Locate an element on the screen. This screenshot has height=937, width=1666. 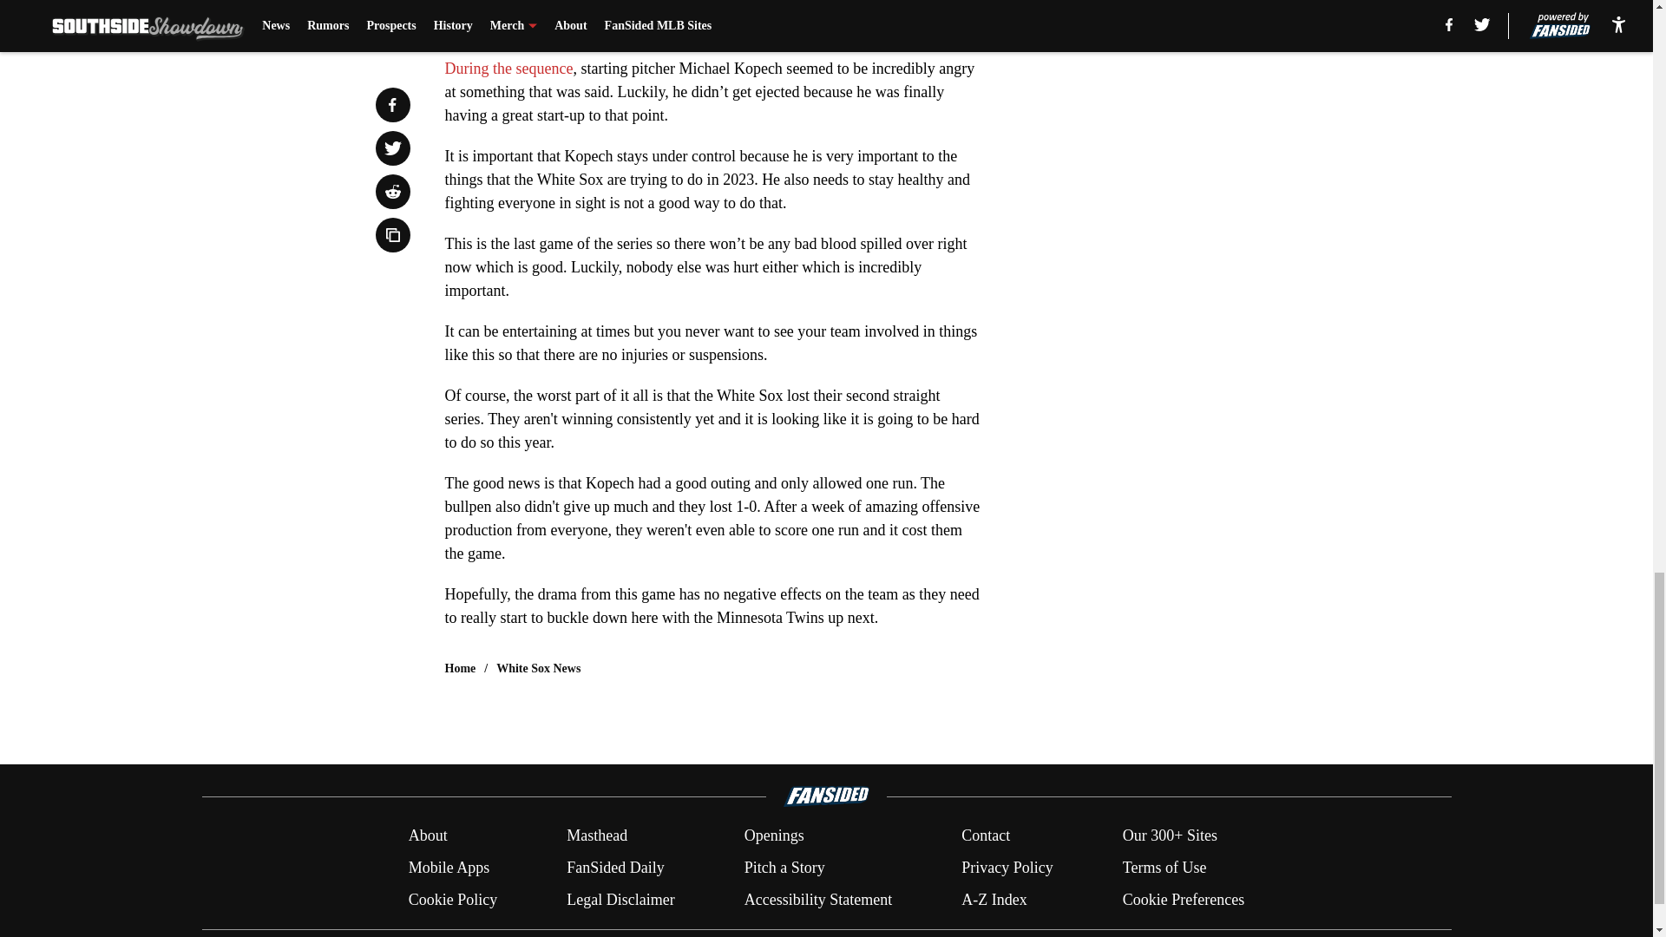
Contact is located at coordinates (985, 836).